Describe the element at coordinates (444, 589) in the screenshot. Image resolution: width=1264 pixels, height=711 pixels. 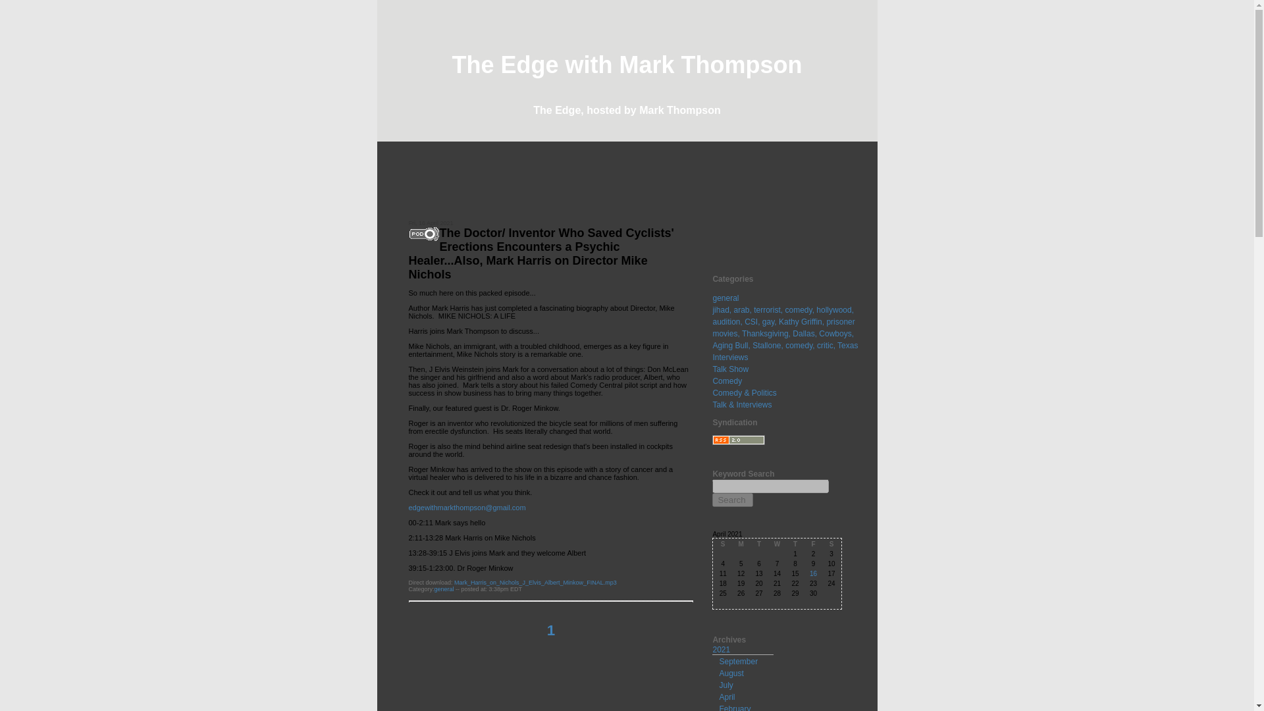
I see `general` at that location.